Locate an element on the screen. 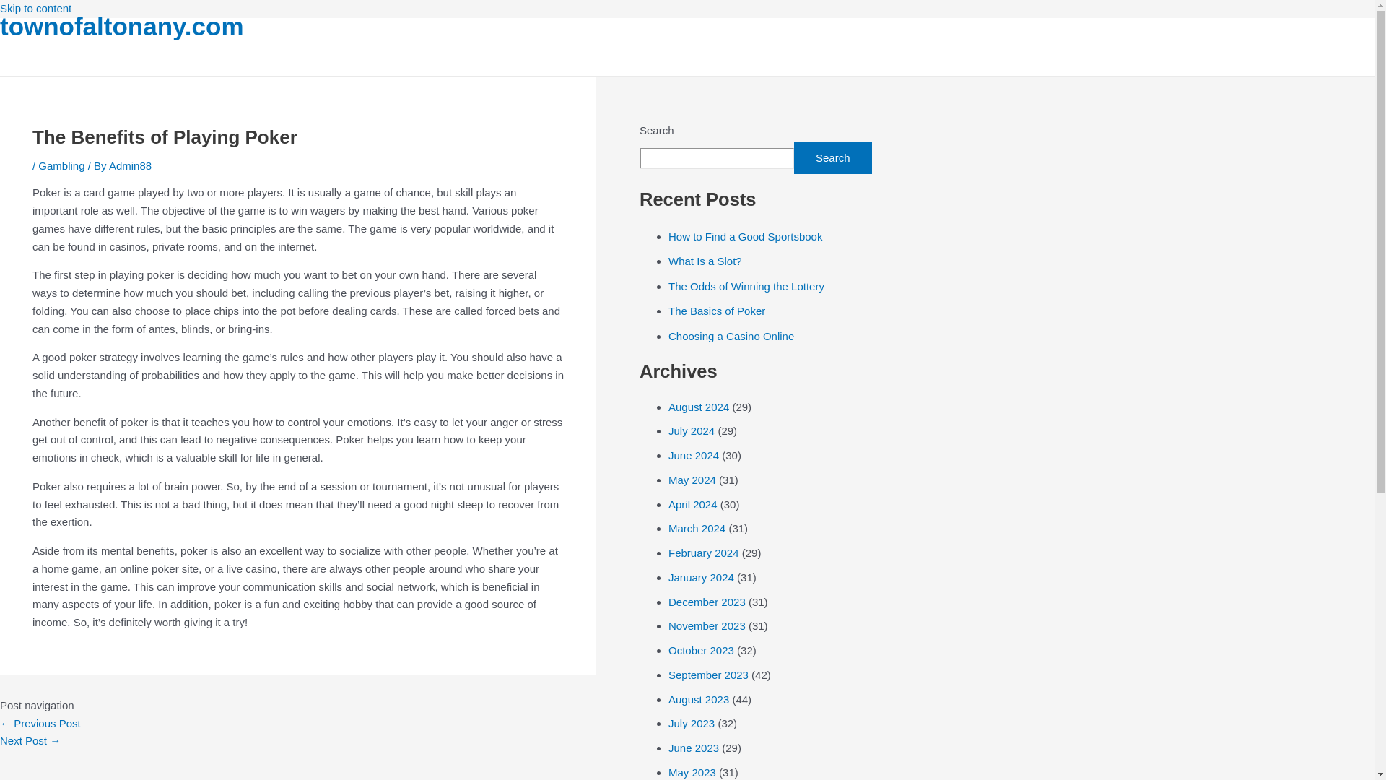  May 2023 is located at coordinates (692, 771).